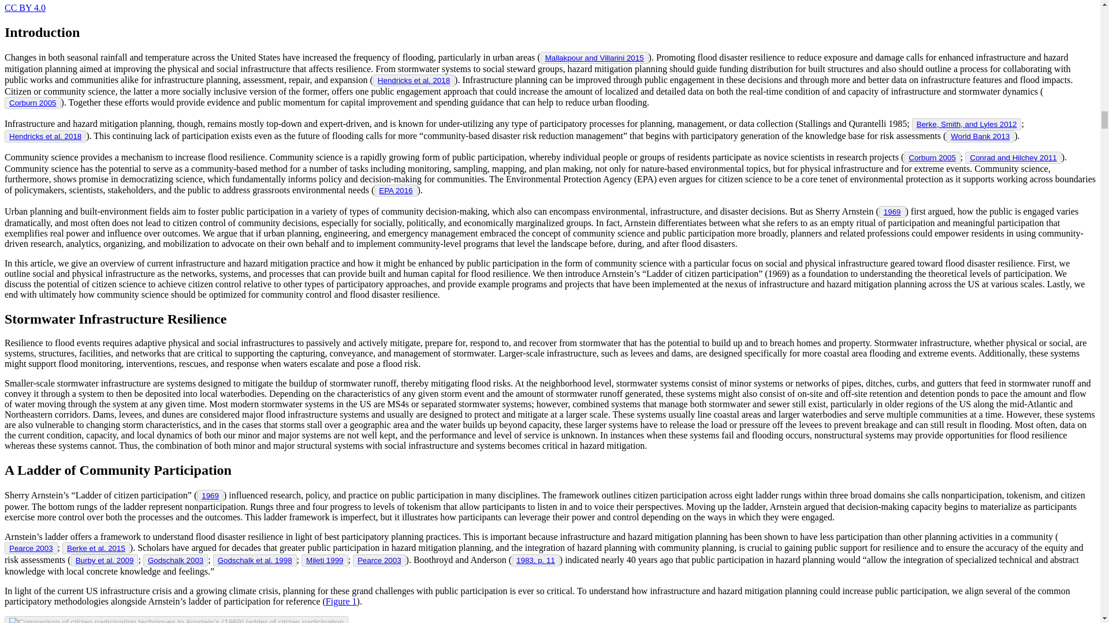 The image size is (1109, 623). Describe the element at coordinates (892, 211) in the screenshot. I see `1969` at that location.